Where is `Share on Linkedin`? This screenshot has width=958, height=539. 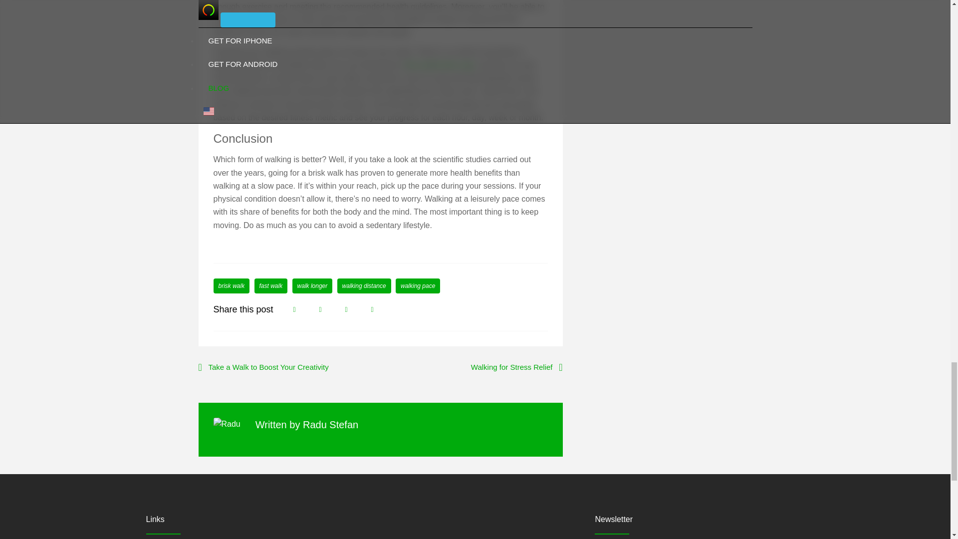
Share on Linkedin is located at coordinates (372, 309).